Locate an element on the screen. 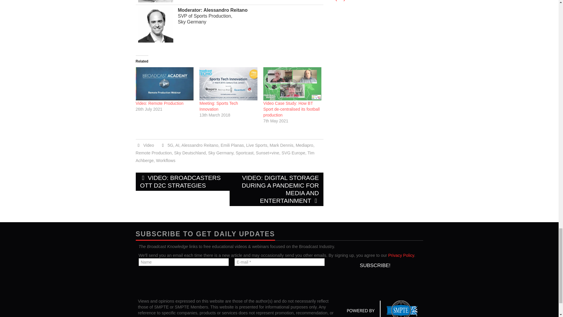 The width and height of the screenshot is (563, 317). Alessandro Reitano is located at coordinates (200, 145).